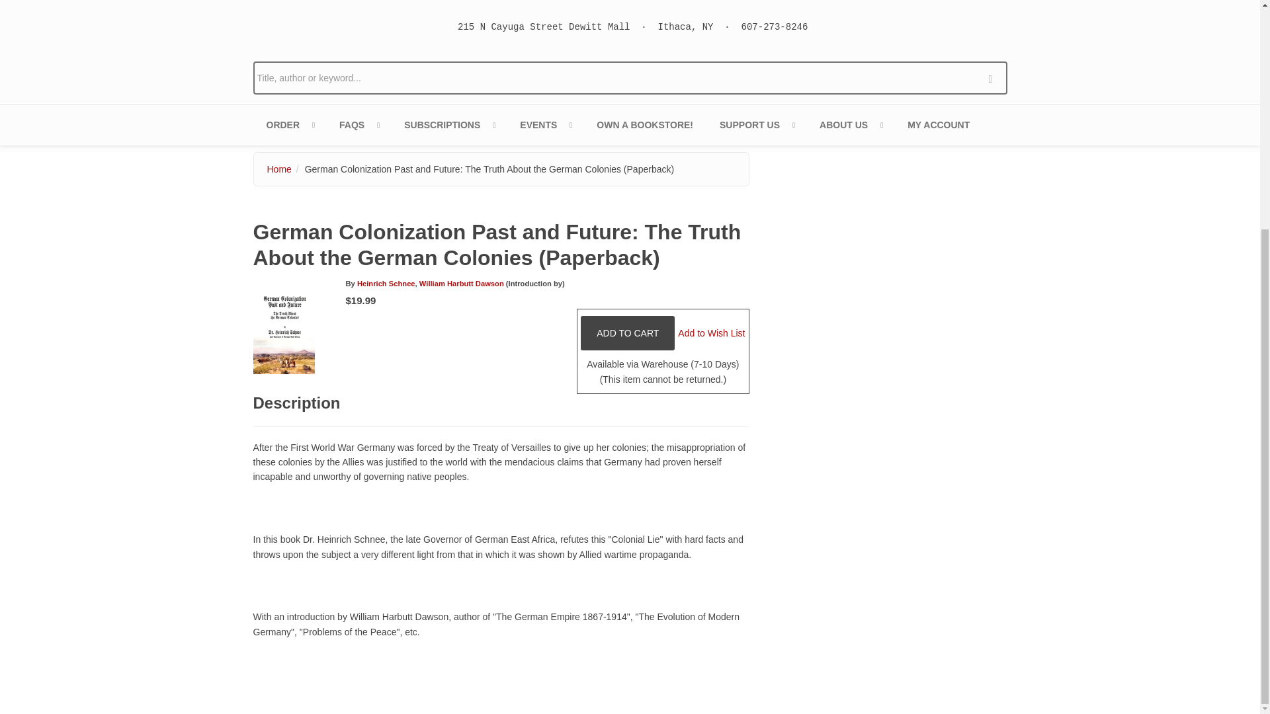  What do you see at coordinates (359, 125) in the screenshot?
I see `FAQS` at bounding box center [359, 125].